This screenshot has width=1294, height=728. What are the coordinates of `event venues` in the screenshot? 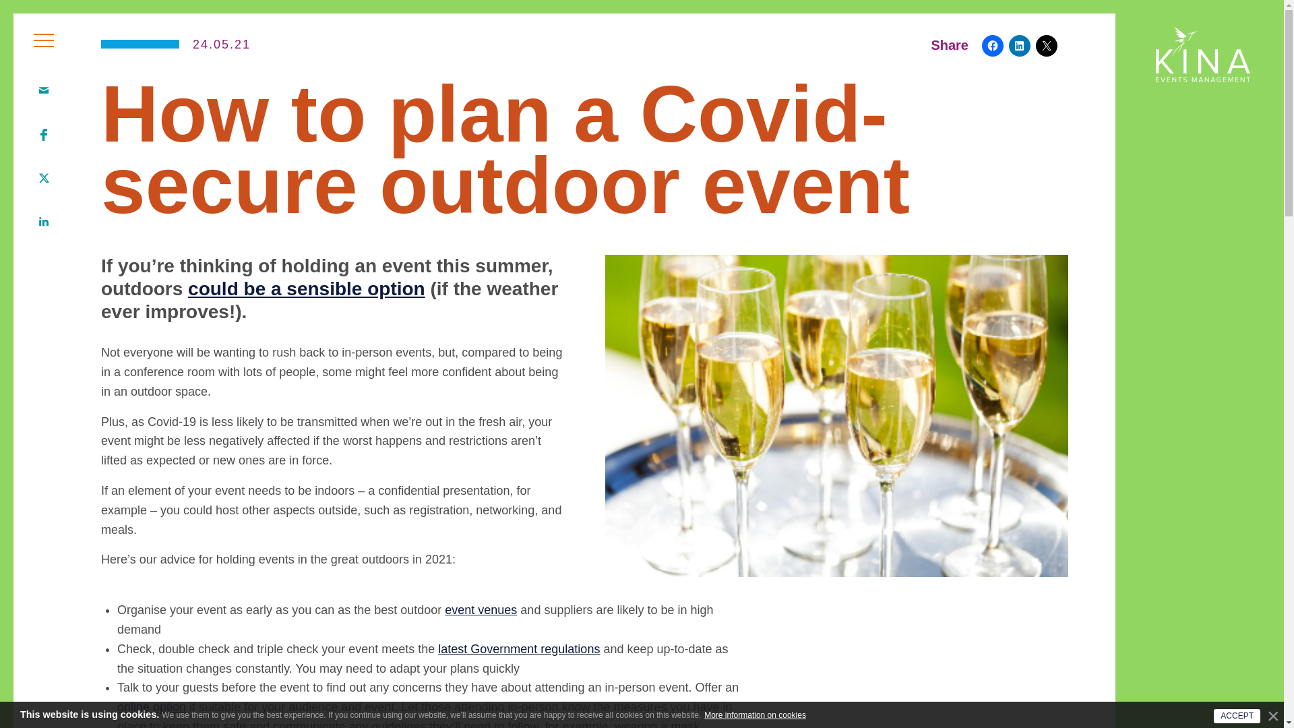 It's located at (481, 609).